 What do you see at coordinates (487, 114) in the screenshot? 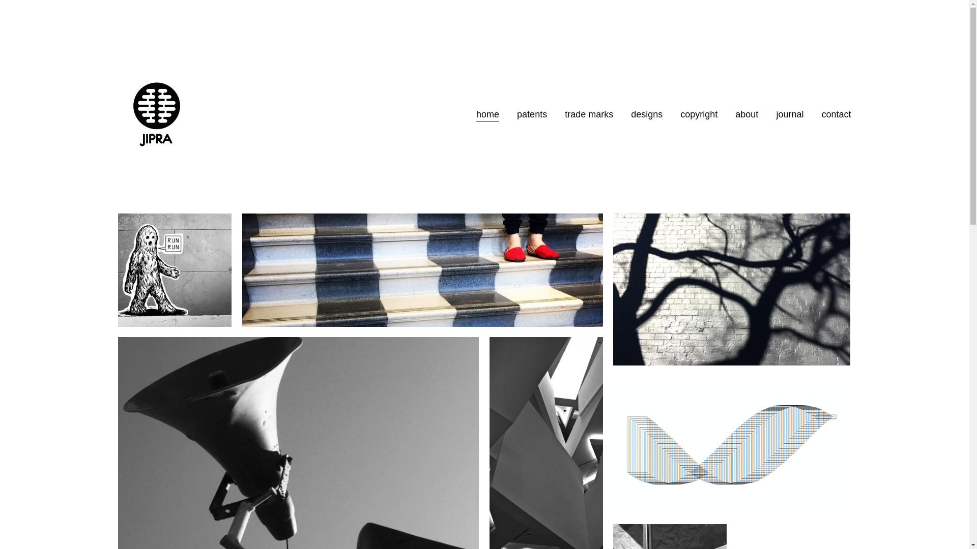
I see `home` at bounding box center [487, 114].